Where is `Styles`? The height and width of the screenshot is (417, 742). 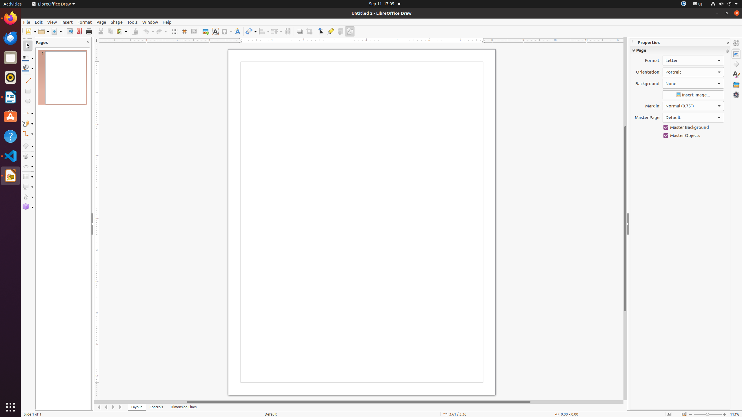
Styles is located at coordinates (736, 74).